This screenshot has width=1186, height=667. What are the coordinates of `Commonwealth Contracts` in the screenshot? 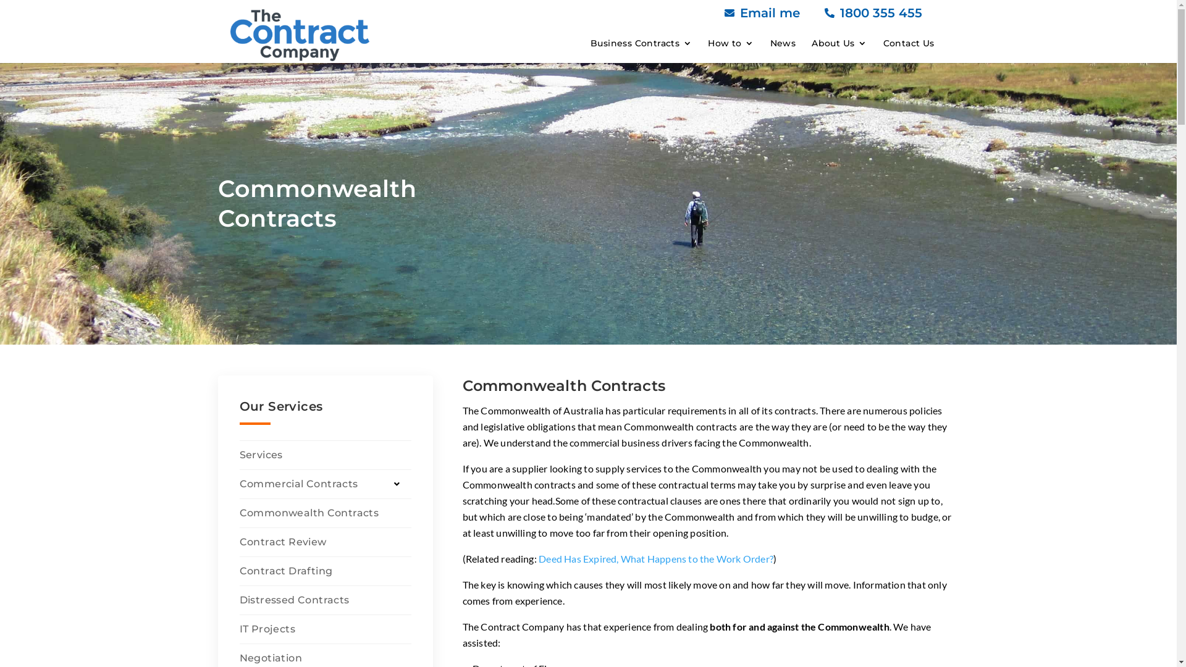 It's located at (326, 513).